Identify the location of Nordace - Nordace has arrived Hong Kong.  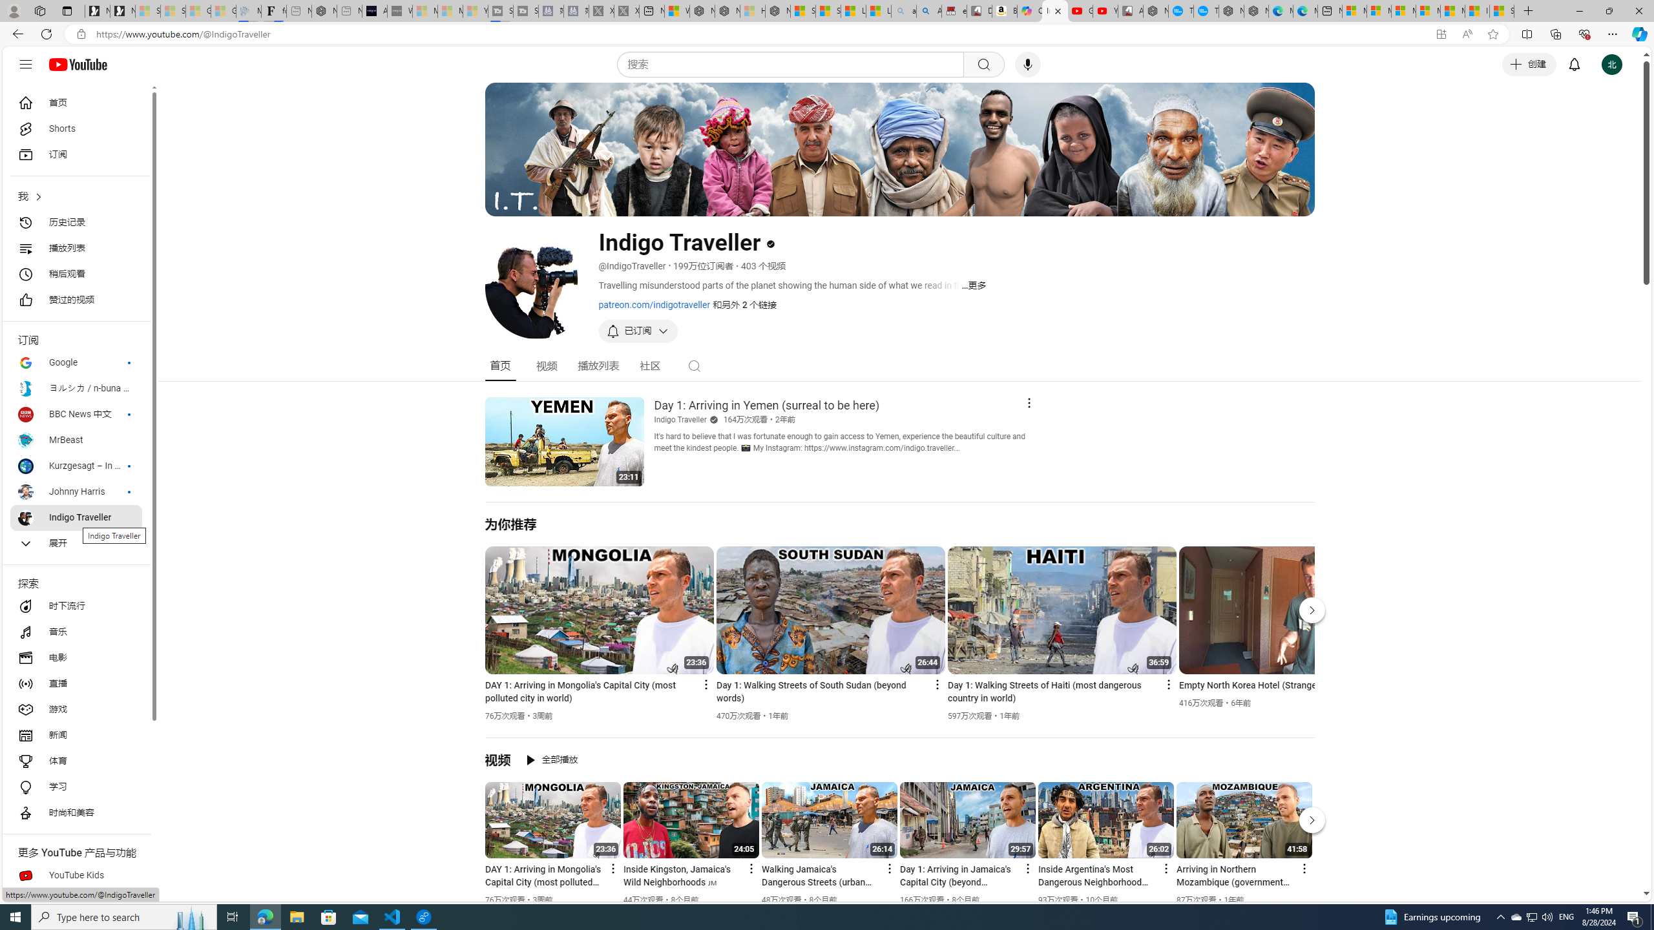
(1256, 11).